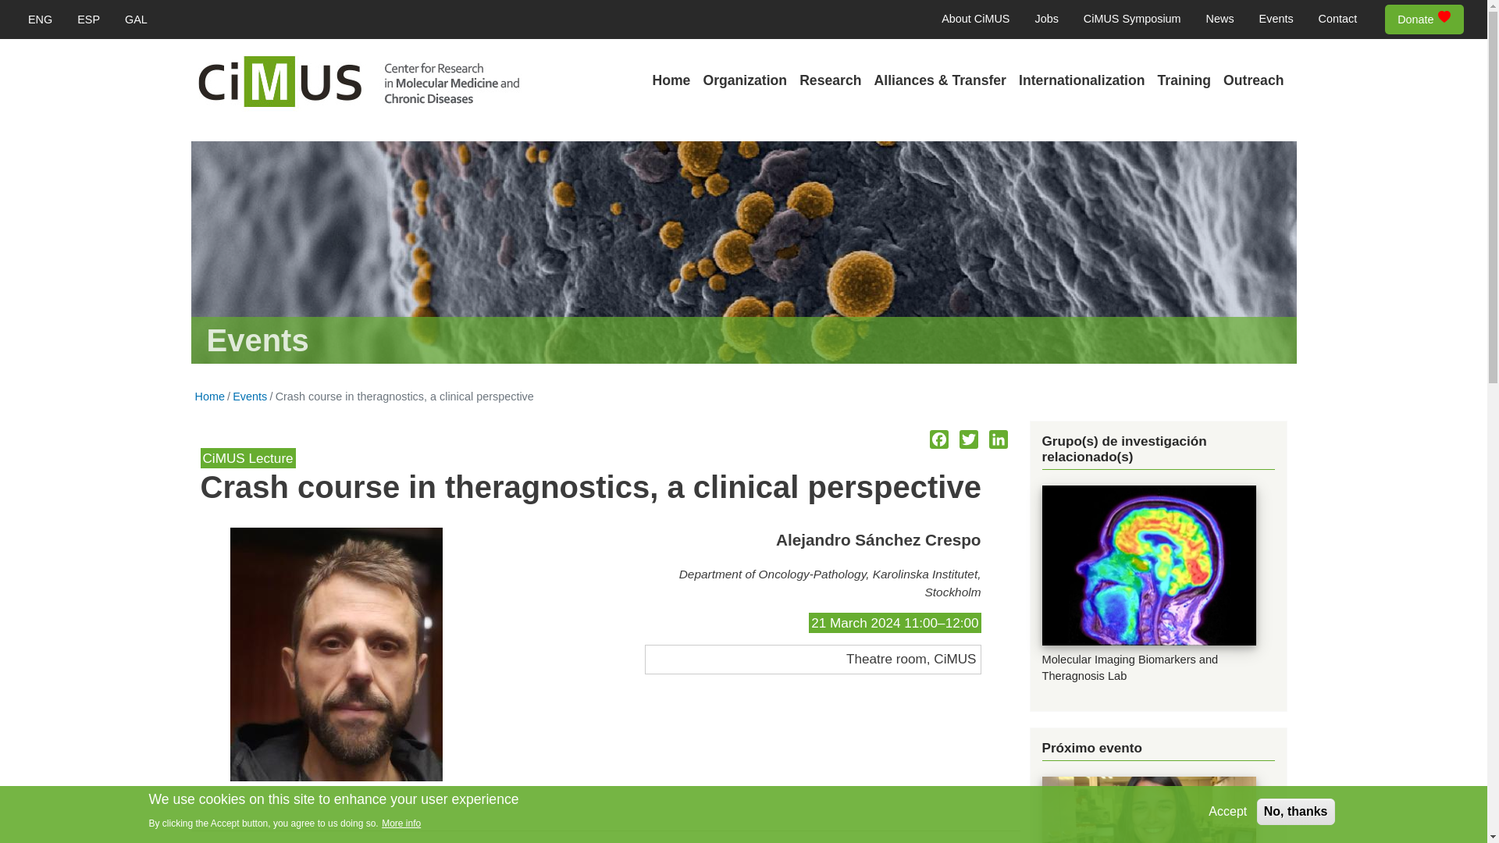  What do you see at coordinates (358, 83) in the screenshot?
I see `Home` at bounding box center [358, 83].